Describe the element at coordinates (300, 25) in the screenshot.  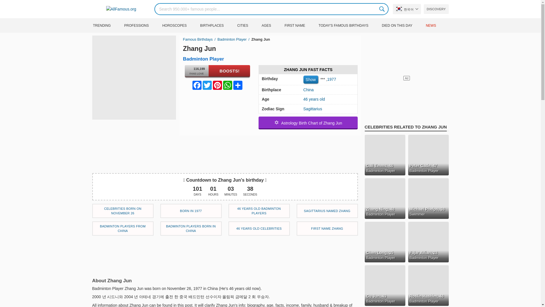
I see `FIRST NAME` at that location.